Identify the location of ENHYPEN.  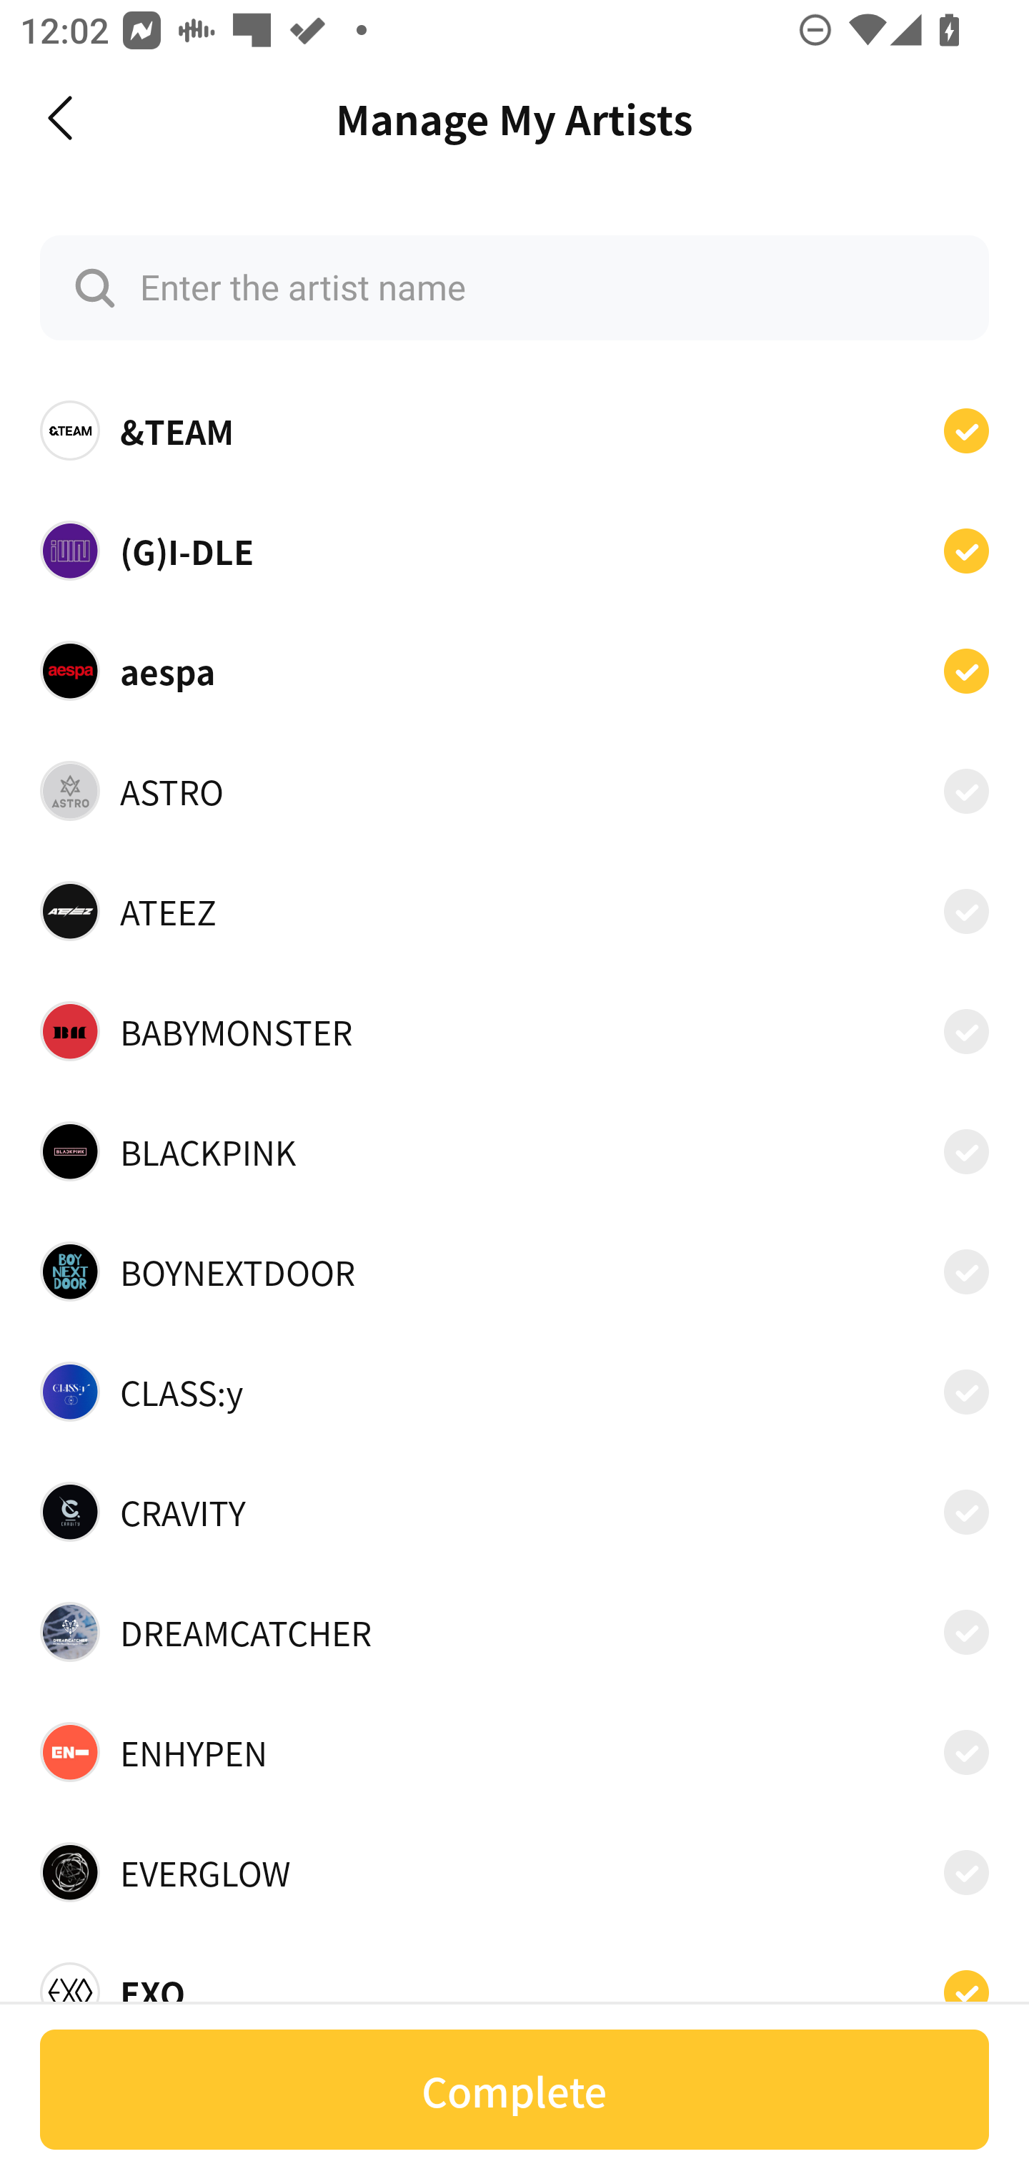
(514, 1752).